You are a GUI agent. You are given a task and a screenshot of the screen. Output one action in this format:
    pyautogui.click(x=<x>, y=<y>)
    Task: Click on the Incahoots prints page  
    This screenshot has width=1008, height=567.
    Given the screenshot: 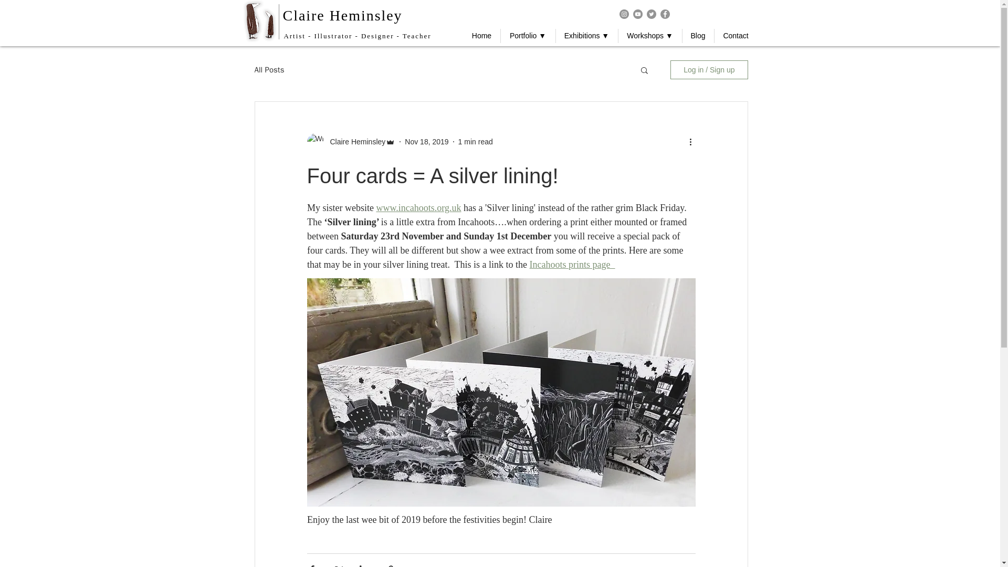 What is the action you would take?
    pyautogui.click(x=572, y=265)
    